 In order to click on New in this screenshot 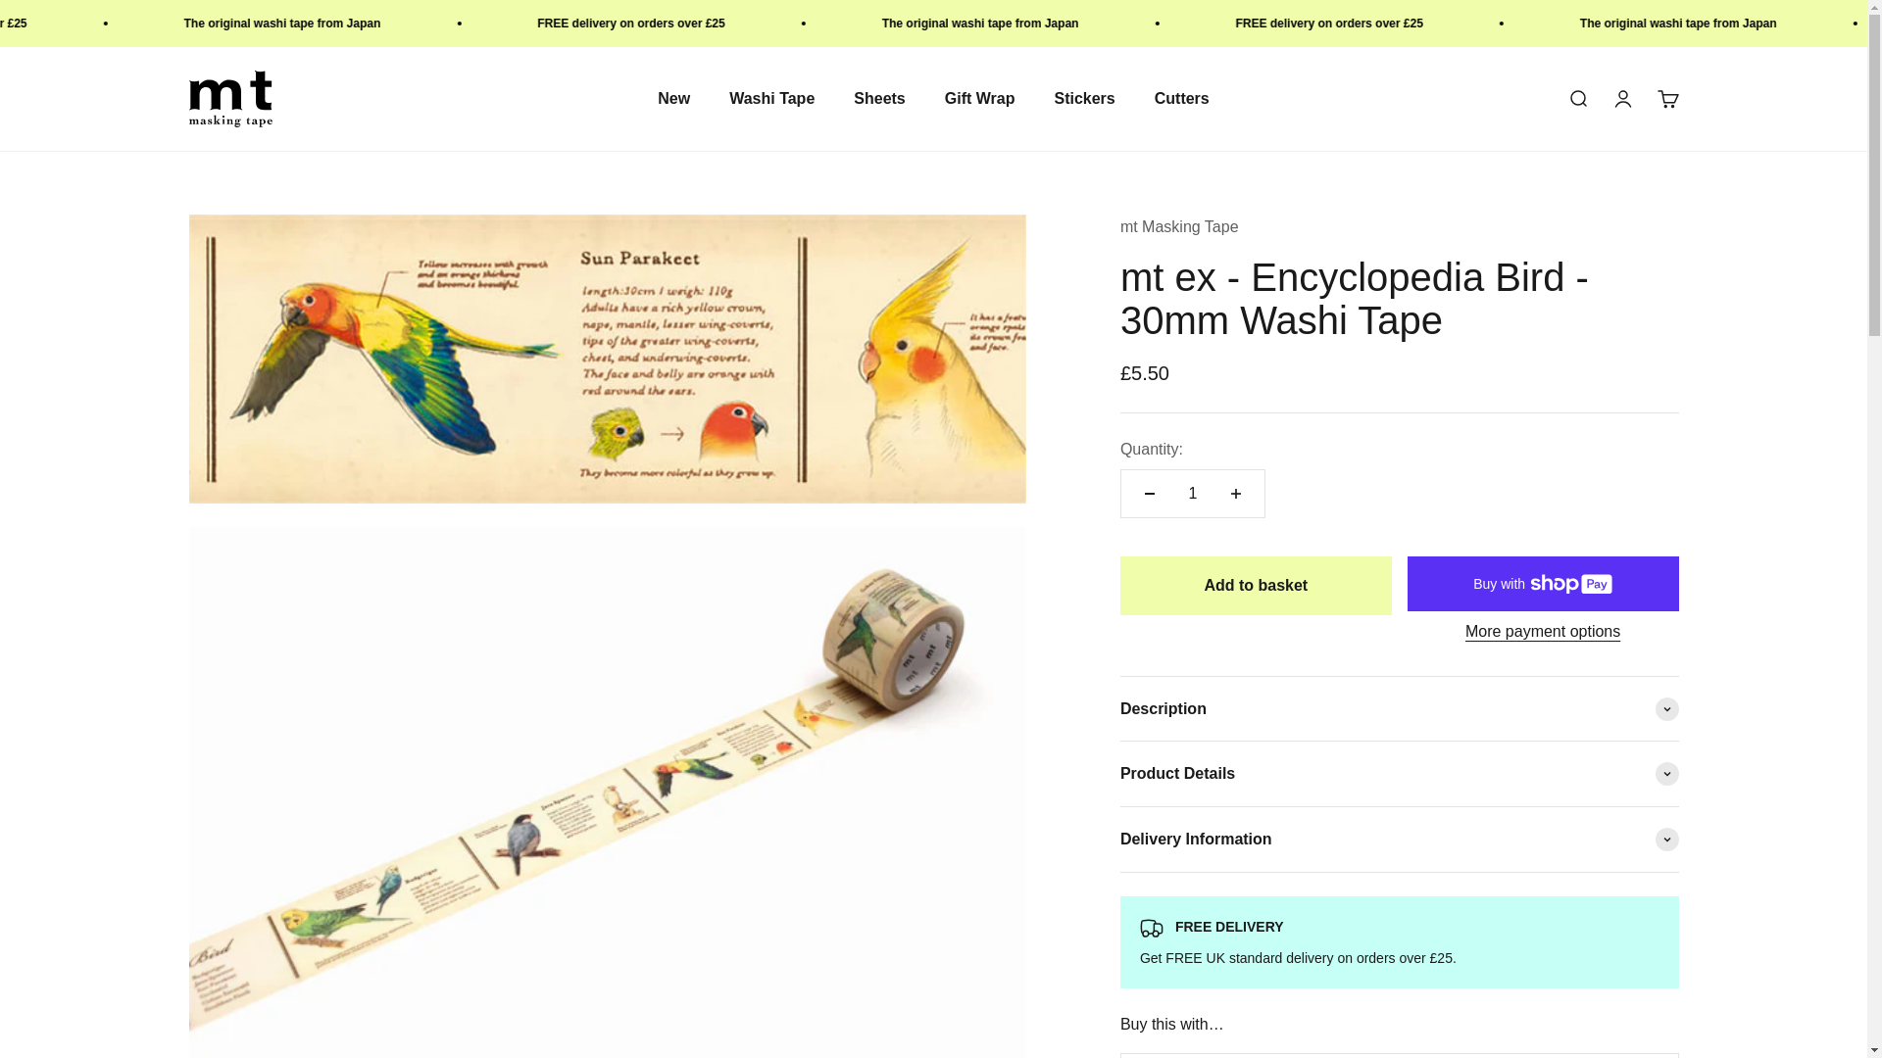, I will do `click(673, 98)`.